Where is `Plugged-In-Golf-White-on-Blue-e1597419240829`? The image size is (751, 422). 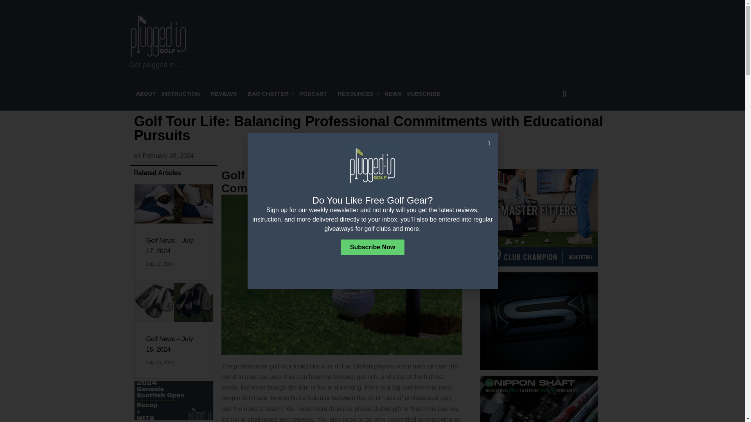
Plugged-In-Golf-White-on-Blue-e1597419240829 is located at coordinates (158, 36).